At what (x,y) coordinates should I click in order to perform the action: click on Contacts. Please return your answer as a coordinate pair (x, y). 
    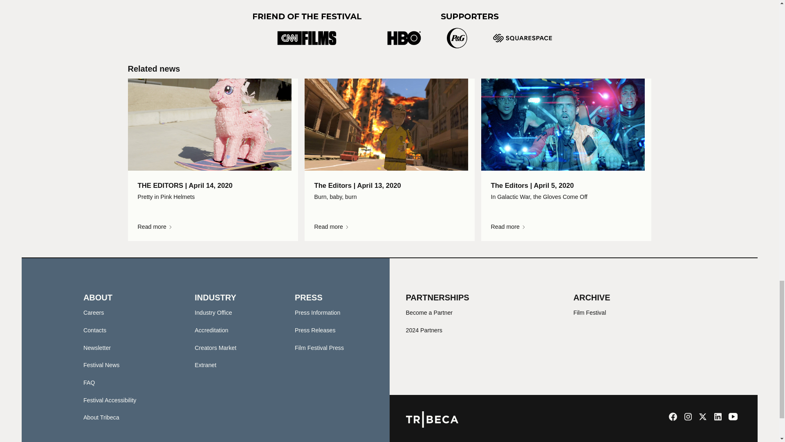
    Looking at the image, I should click on (94, 330).